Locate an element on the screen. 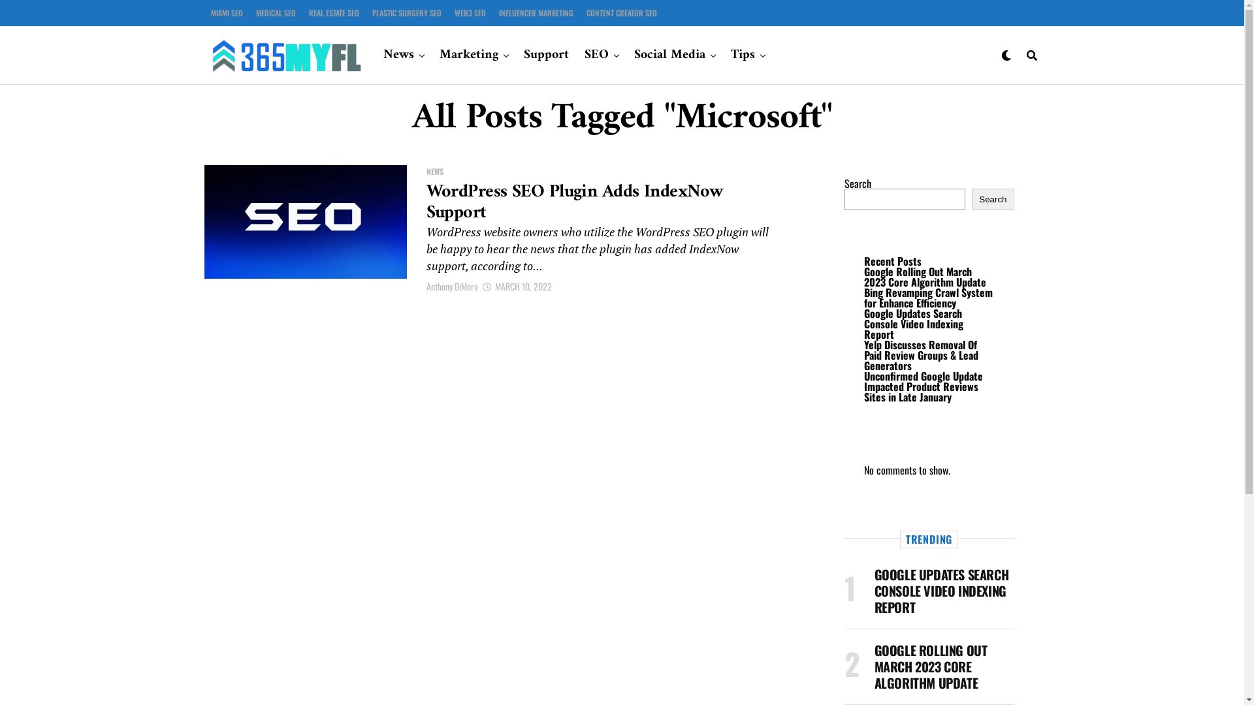 The width and height of the screenshot is (1254, 705). Google Rolling Out March 2023 Core Algorithm Update is located at coordinates (925, 277).